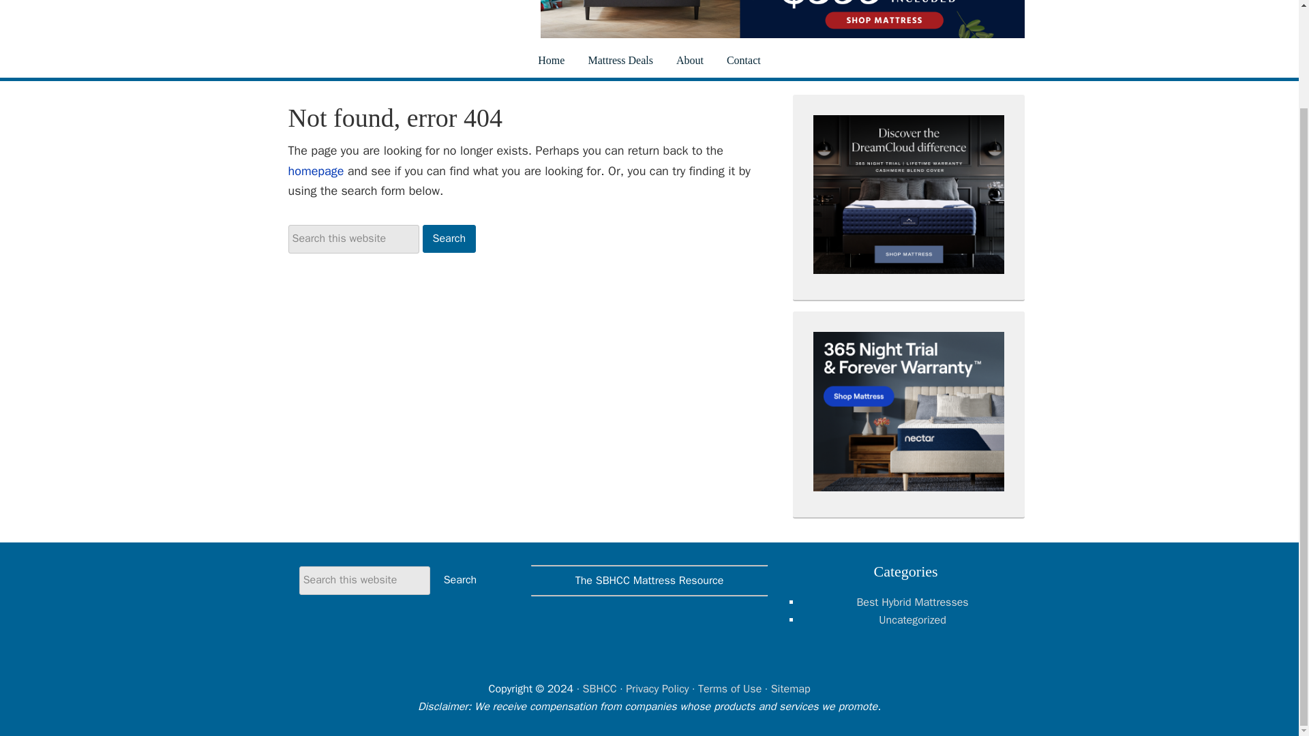 The width and height of the screenshot is (1309, 736). Describe the element at coordinates (620, 60) in the screenshot. I see `Mattress Deals` at that location.